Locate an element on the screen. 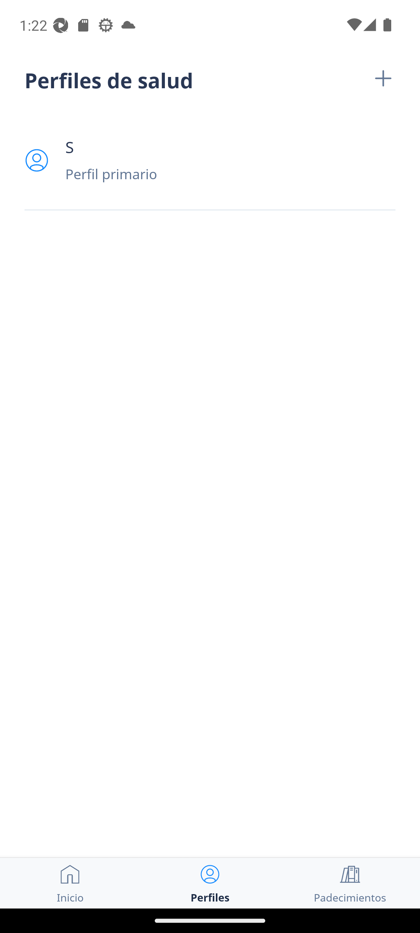  Perfiles is located at coordinates (210, 883).